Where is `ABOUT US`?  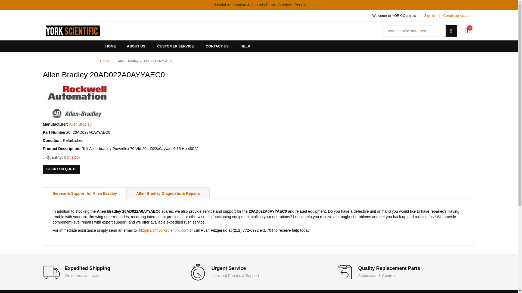 ABOUT US is located at coordinates (136, 46).